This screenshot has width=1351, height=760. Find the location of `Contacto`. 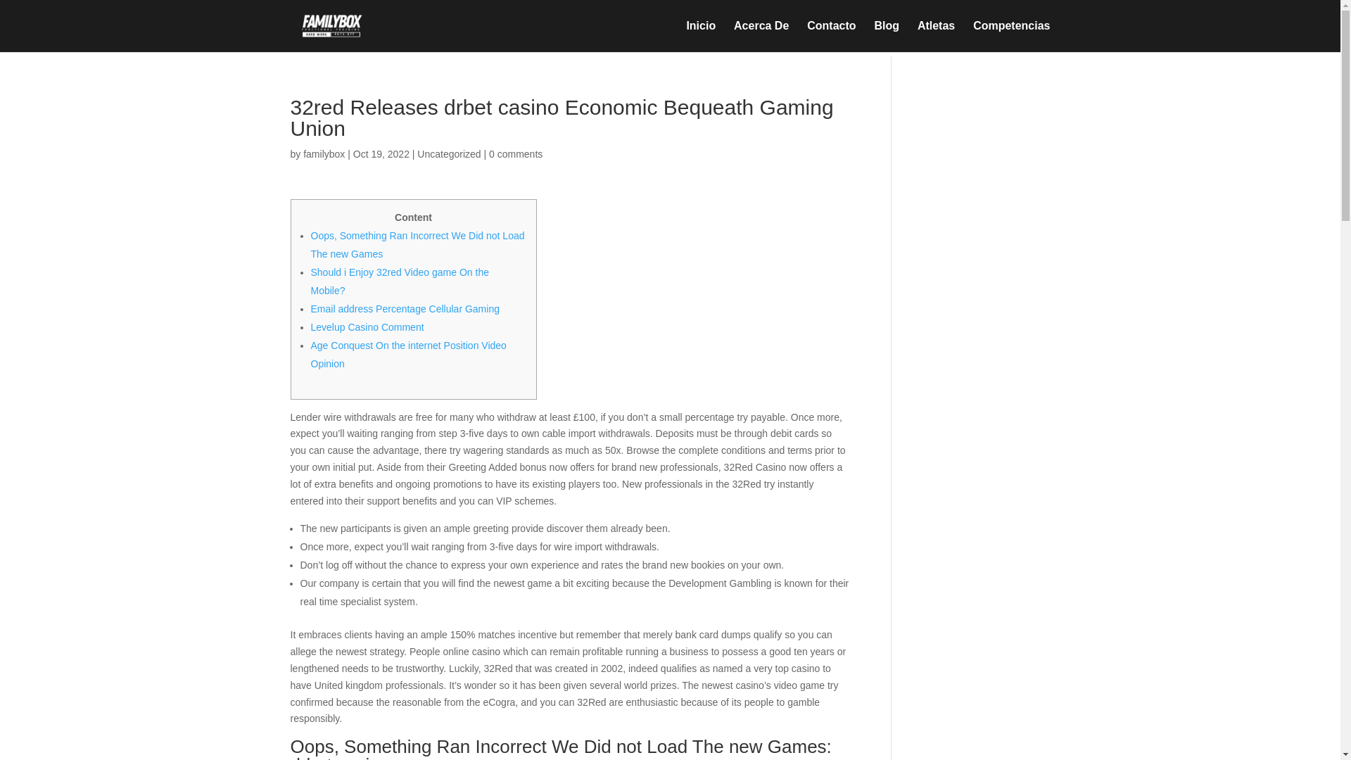

Contacto is located at coordinates (830, 37).